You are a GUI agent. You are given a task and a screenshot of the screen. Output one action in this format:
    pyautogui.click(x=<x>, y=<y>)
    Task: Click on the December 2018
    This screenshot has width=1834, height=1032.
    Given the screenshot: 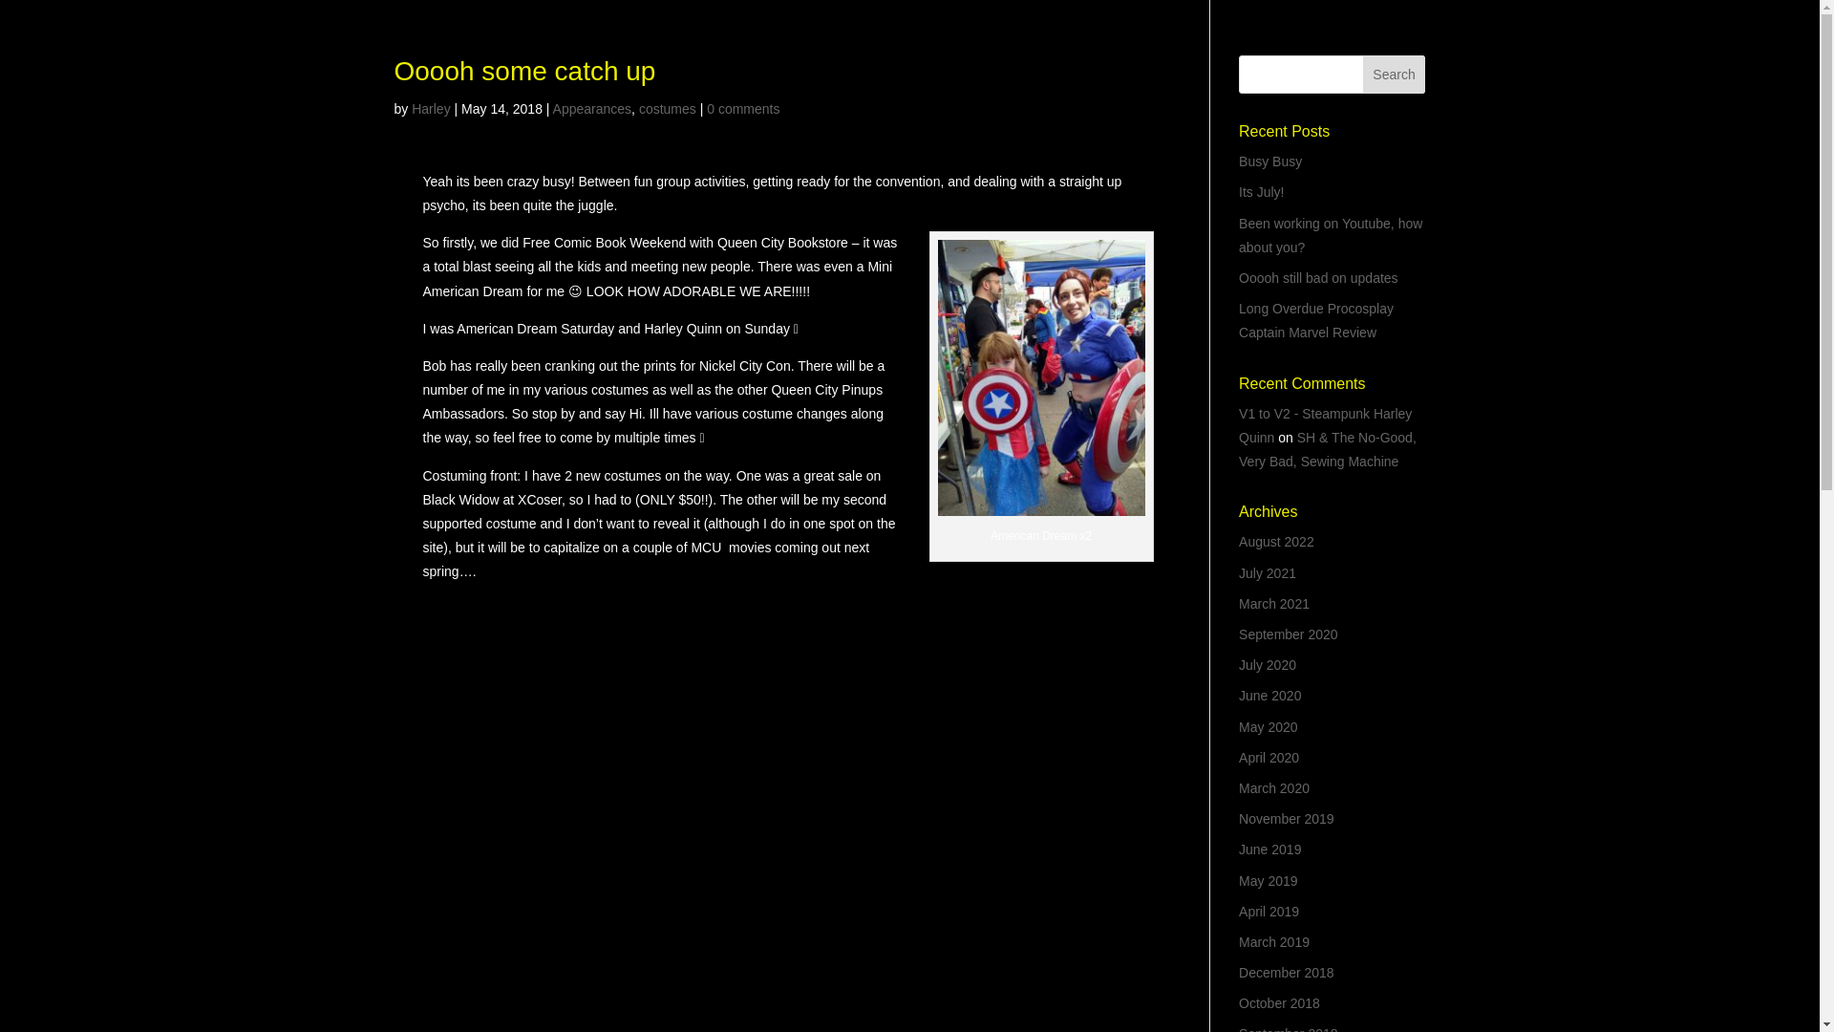 What is the action you would take?
    pyautogui.click(x=1287, y=973)
    